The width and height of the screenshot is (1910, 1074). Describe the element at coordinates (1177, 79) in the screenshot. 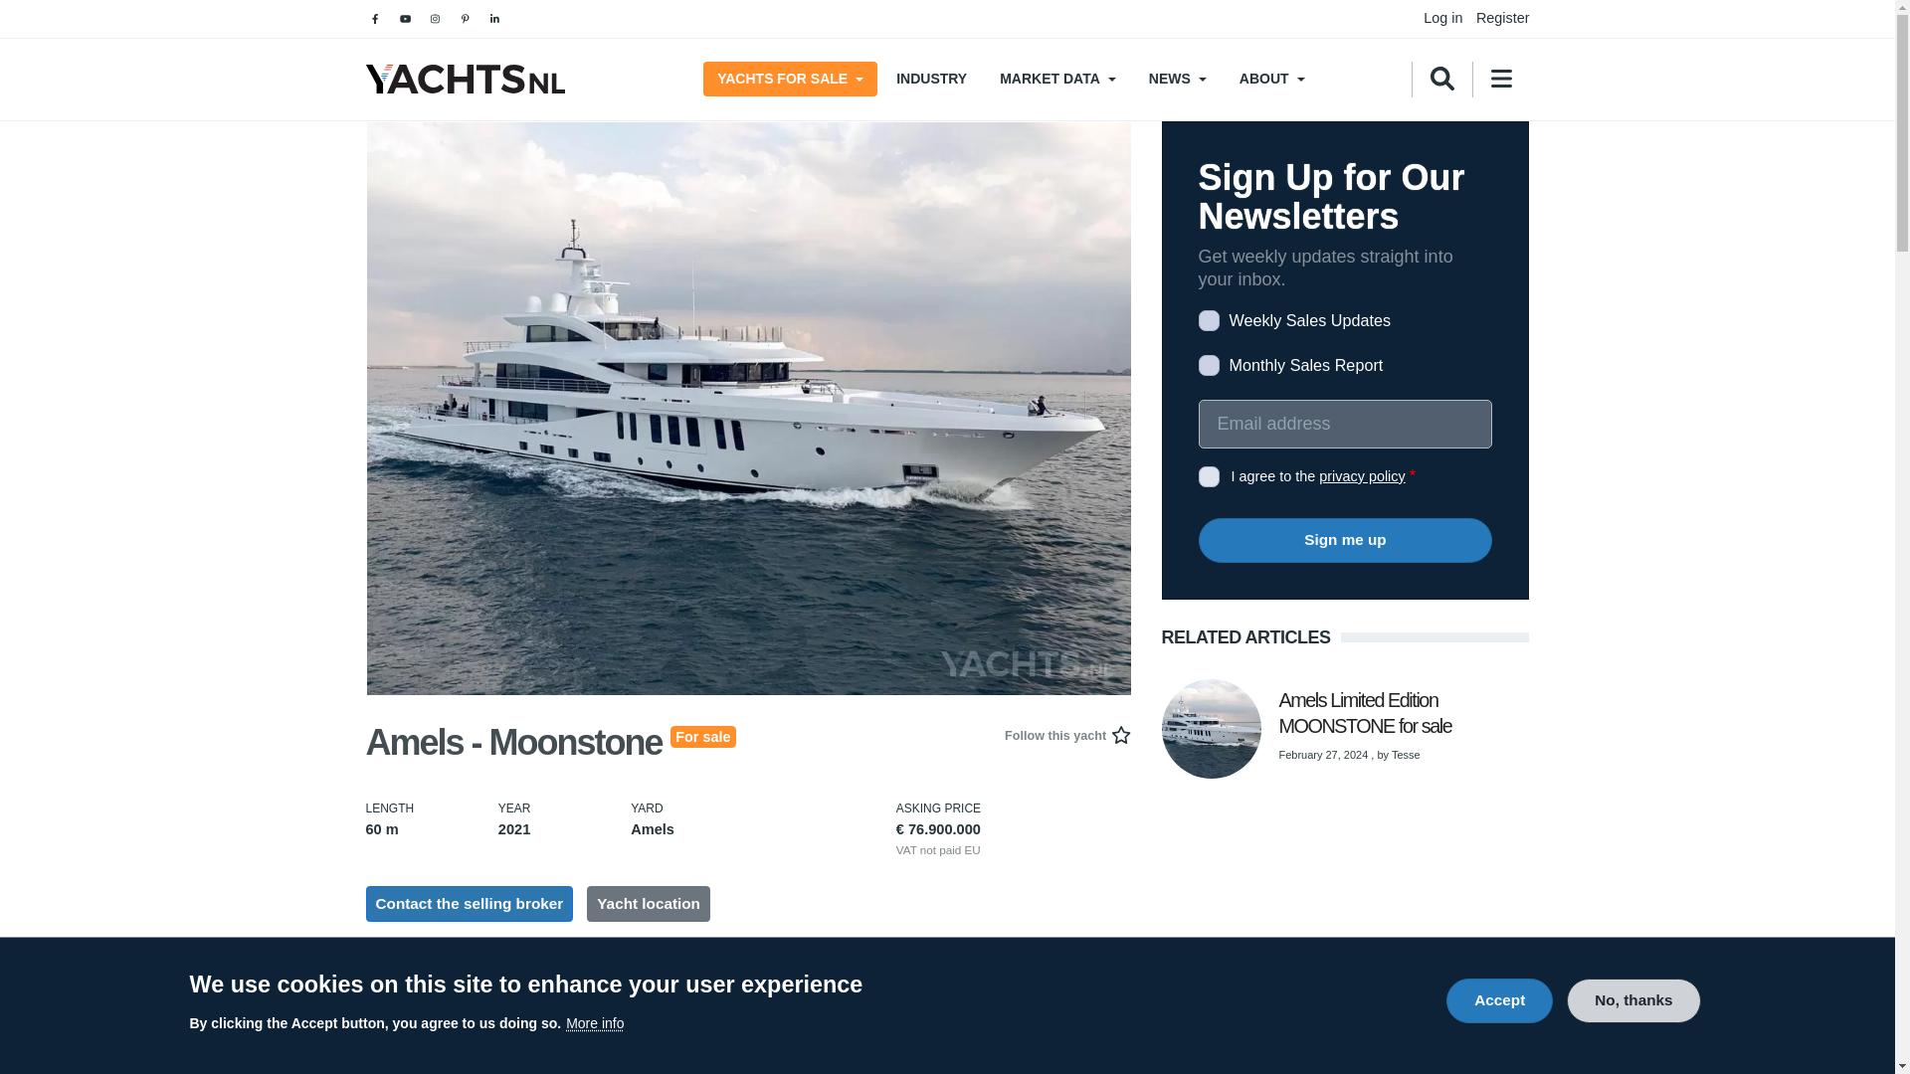

I see `NEWS` at that location.